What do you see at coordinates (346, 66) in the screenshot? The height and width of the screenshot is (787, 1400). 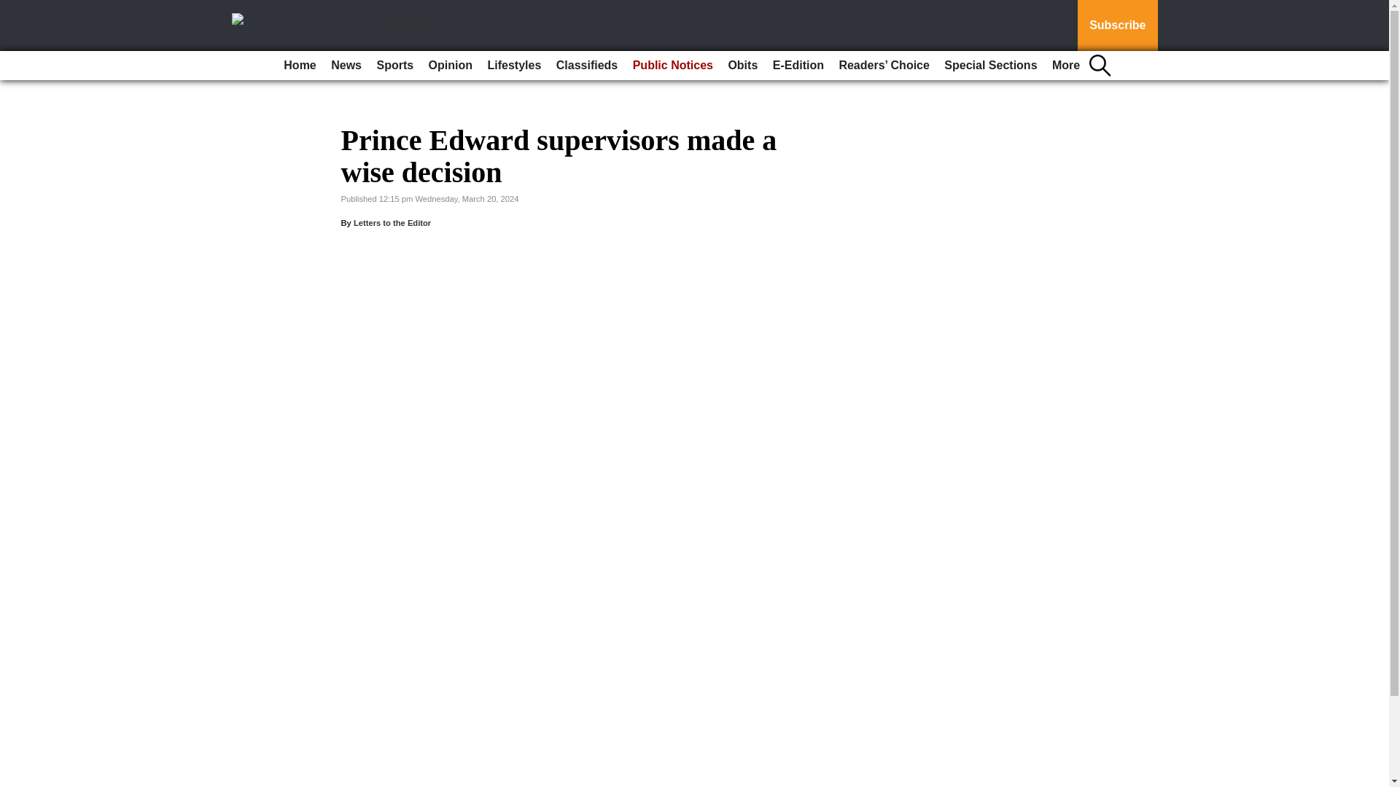 I see `News` at bounding box center [346, 66].